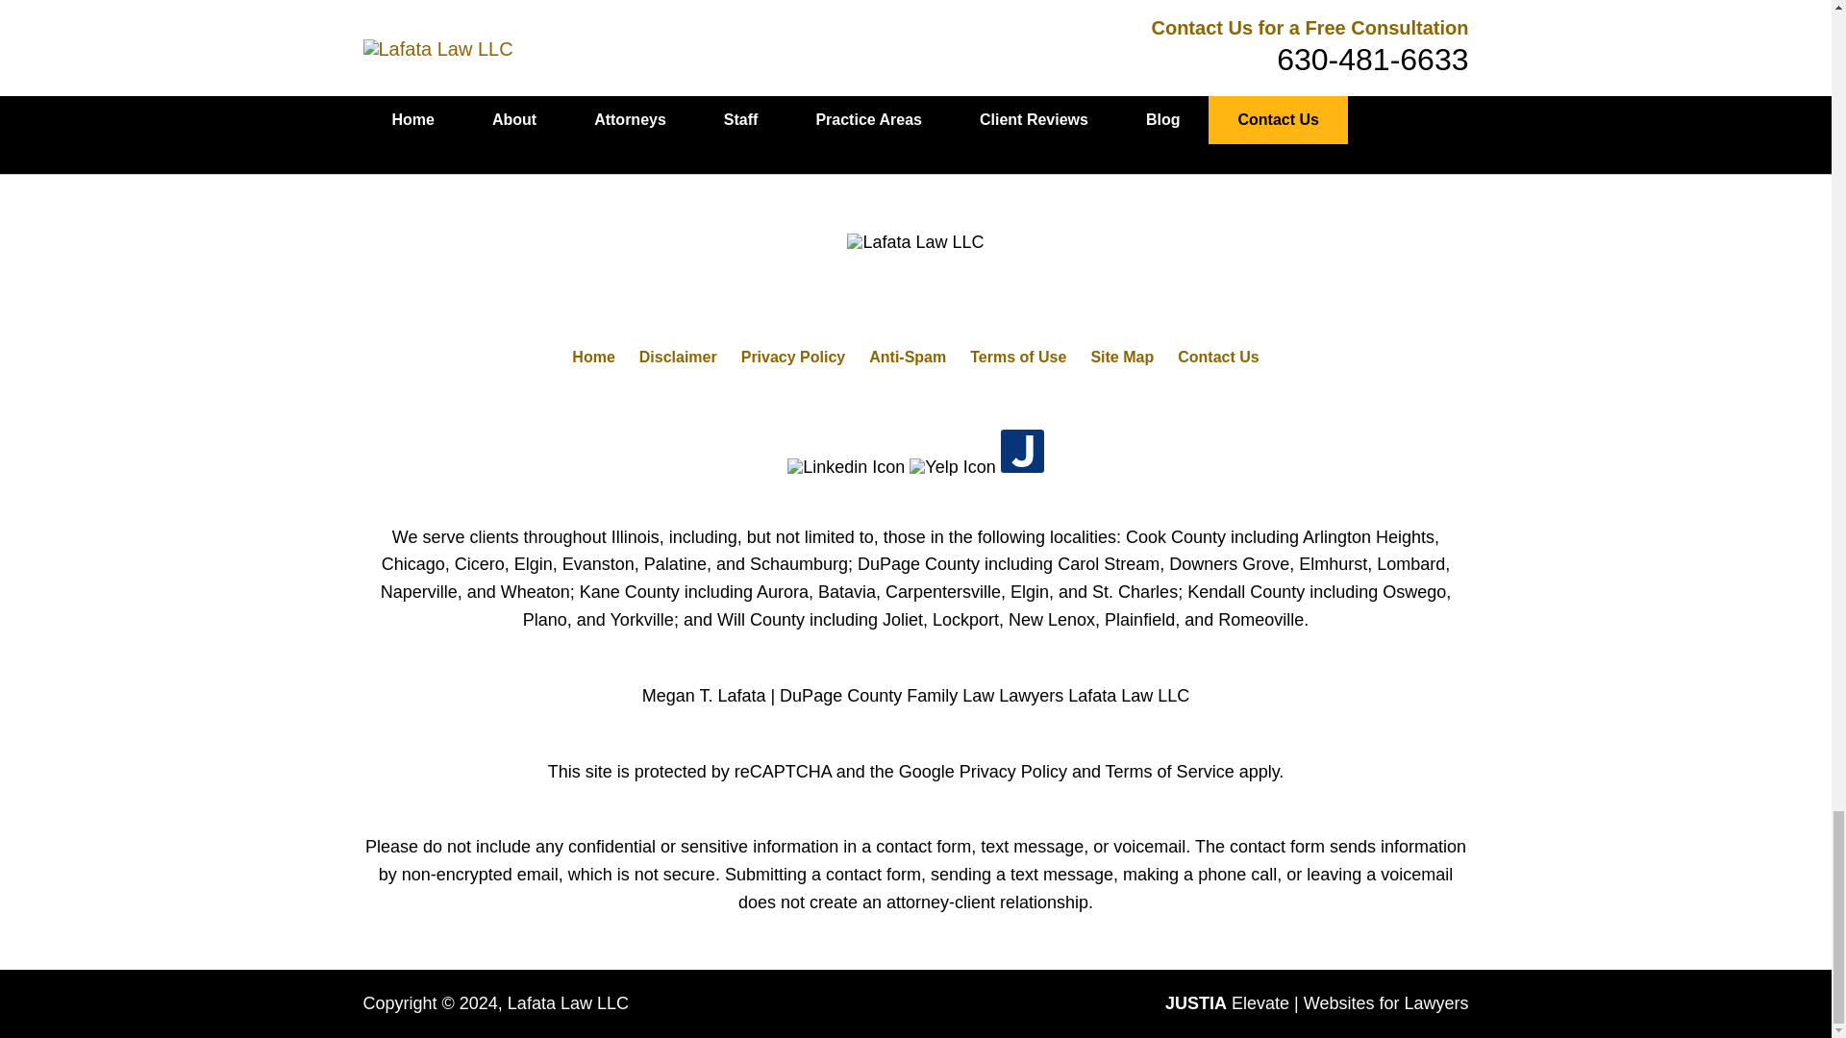 This screenshot has height=1038, width=1846. What do you see at coordinates (568, 1003) in the screenshot?
I see `Lafata Law LLC` at bounding box center [568, 1003].